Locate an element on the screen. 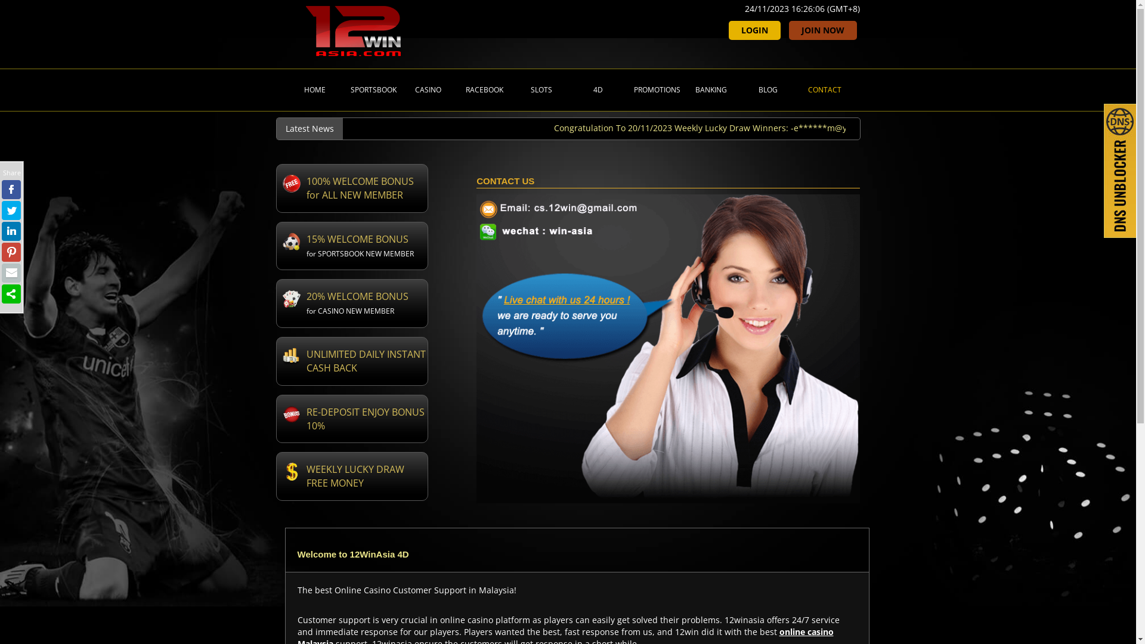  UNLIMITED DAILY INSTANT CASH BACK is located at coordinates (352, 361).